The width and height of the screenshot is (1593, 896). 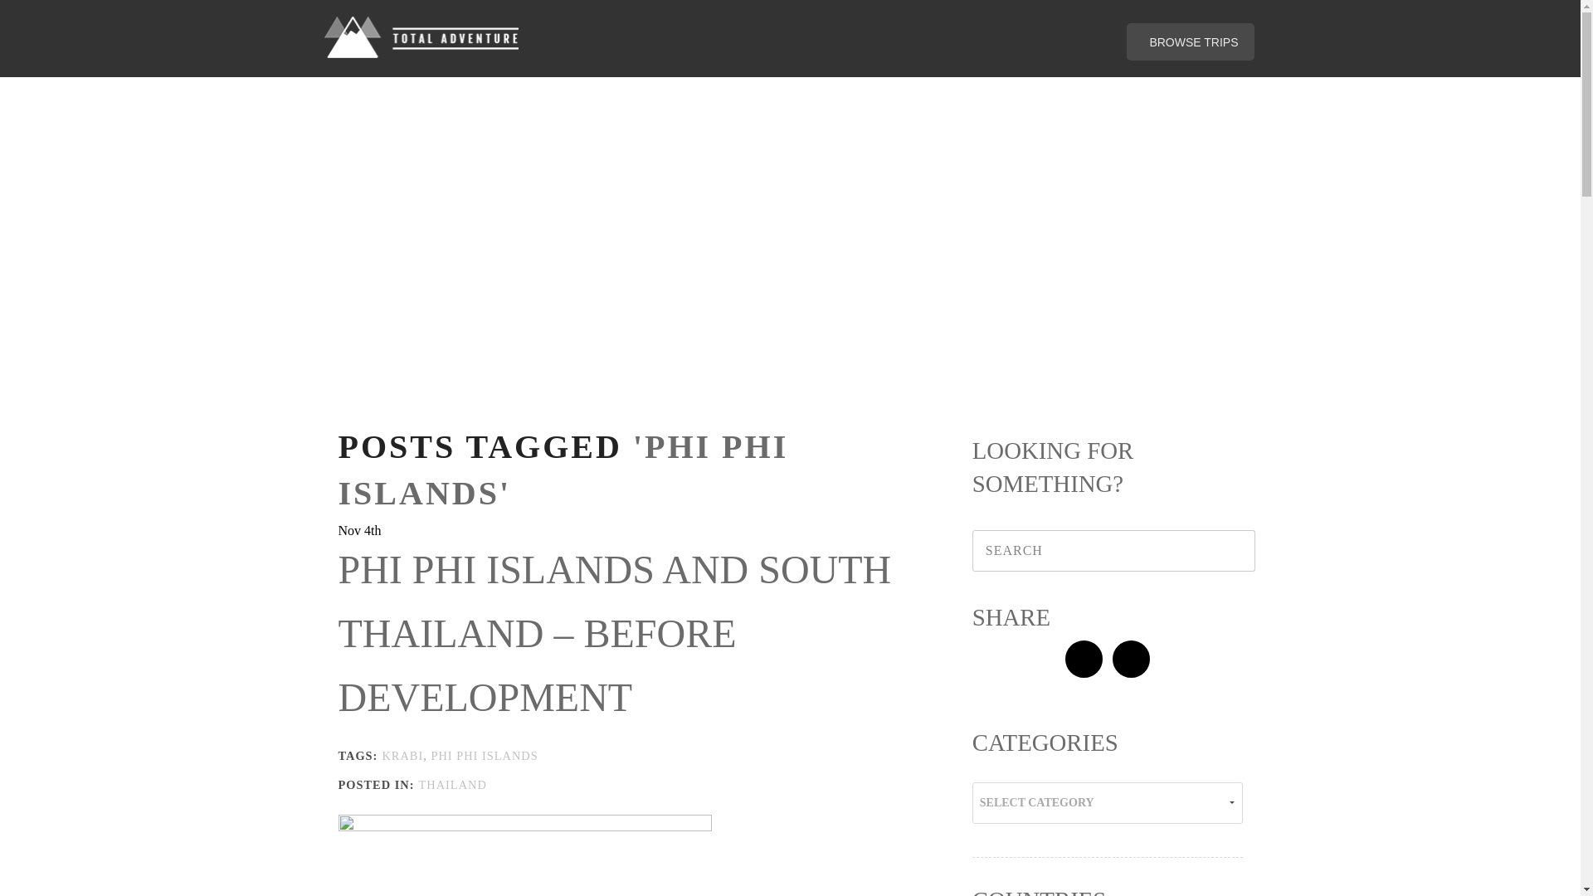 What do you see at coordinates (451, 785) in the screenshot?
I see `THAILAND` at bounding box center [451, 785].